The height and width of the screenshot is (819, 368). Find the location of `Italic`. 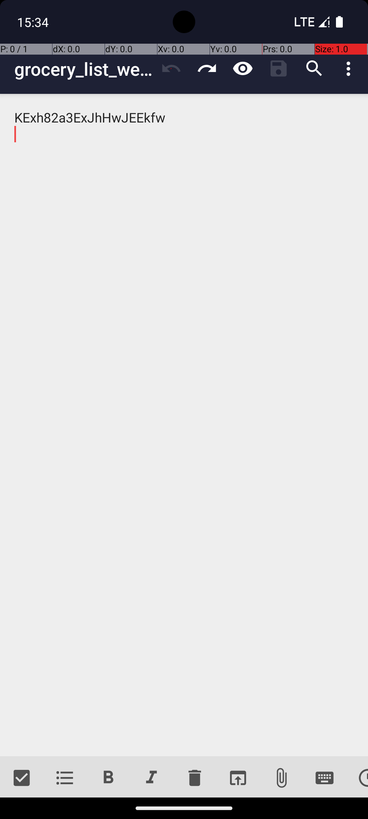

Italic is located at coordinates (151, 778).